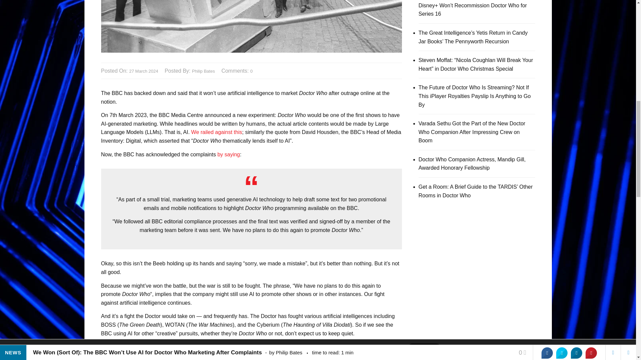 The image size is (641, 360). What do you see at coordinates (173, 358) in the screenshot?
I see `Click to share on WhatsApp` at bounding box center [173, 358].